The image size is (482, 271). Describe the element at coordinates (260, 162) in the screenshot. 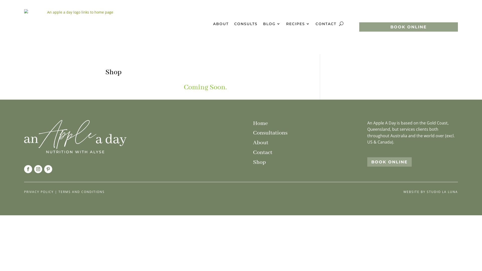

I see `Shop` at that location.